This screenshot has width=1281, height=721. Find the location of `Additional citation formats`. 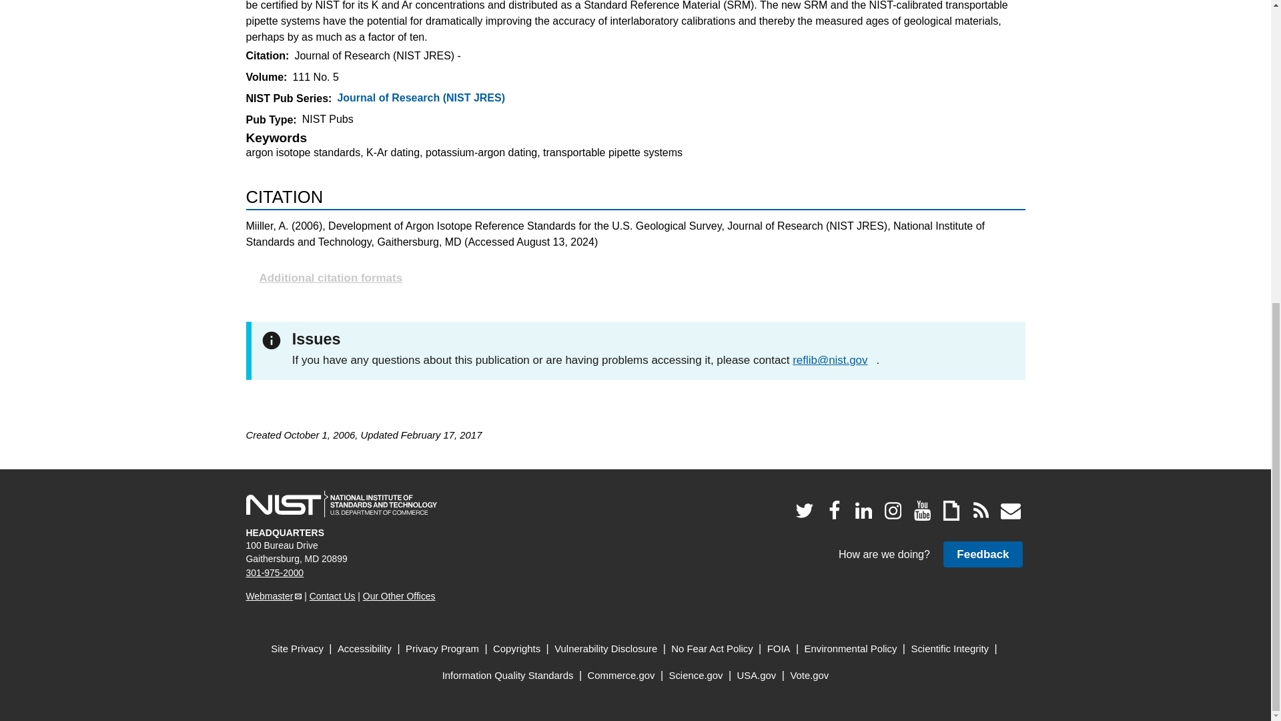

Additional citation formats is located at coordinates (635, 278).